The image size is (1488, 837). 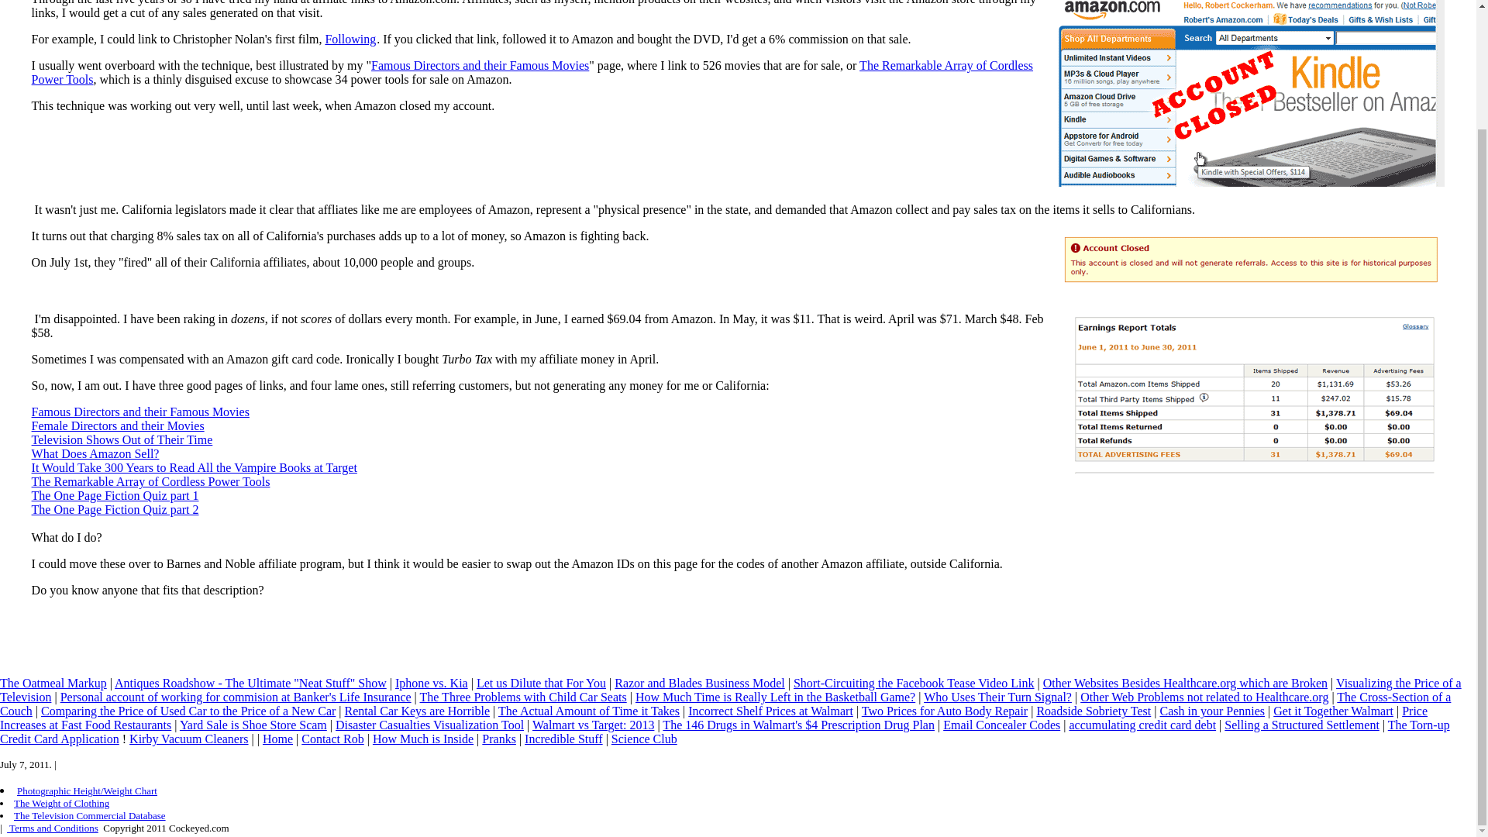 What do you see at coordinates (115, 510) in the screenshot?
I see `The One Page Fiction Quiz part 2` at bounding box center [115, 510].